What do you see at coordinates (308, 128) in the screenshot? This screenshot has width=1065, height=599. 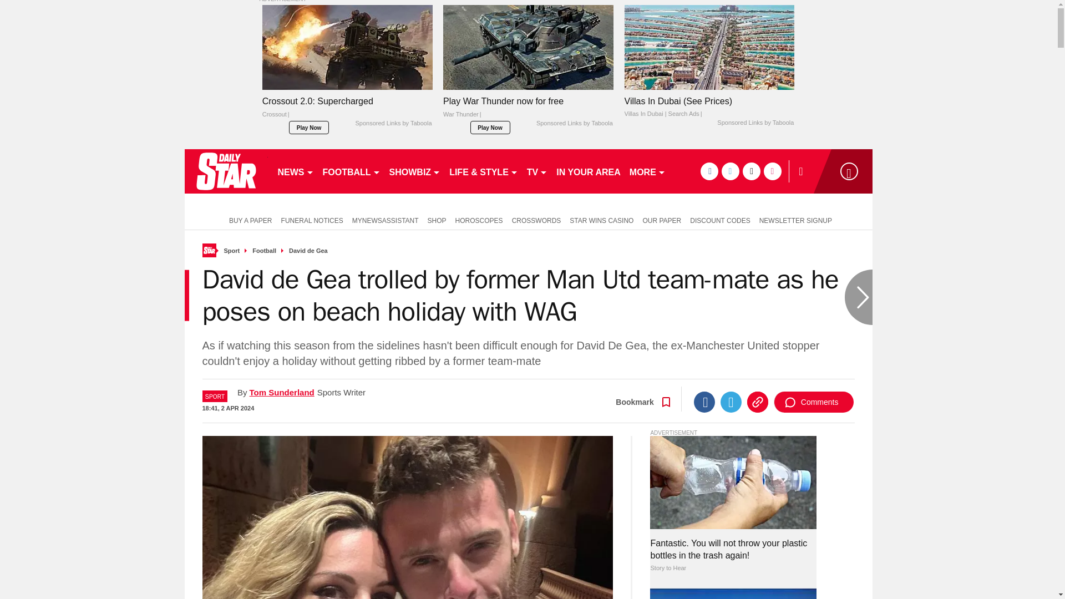 I see `Play Now` at bounding box center [308, 128].